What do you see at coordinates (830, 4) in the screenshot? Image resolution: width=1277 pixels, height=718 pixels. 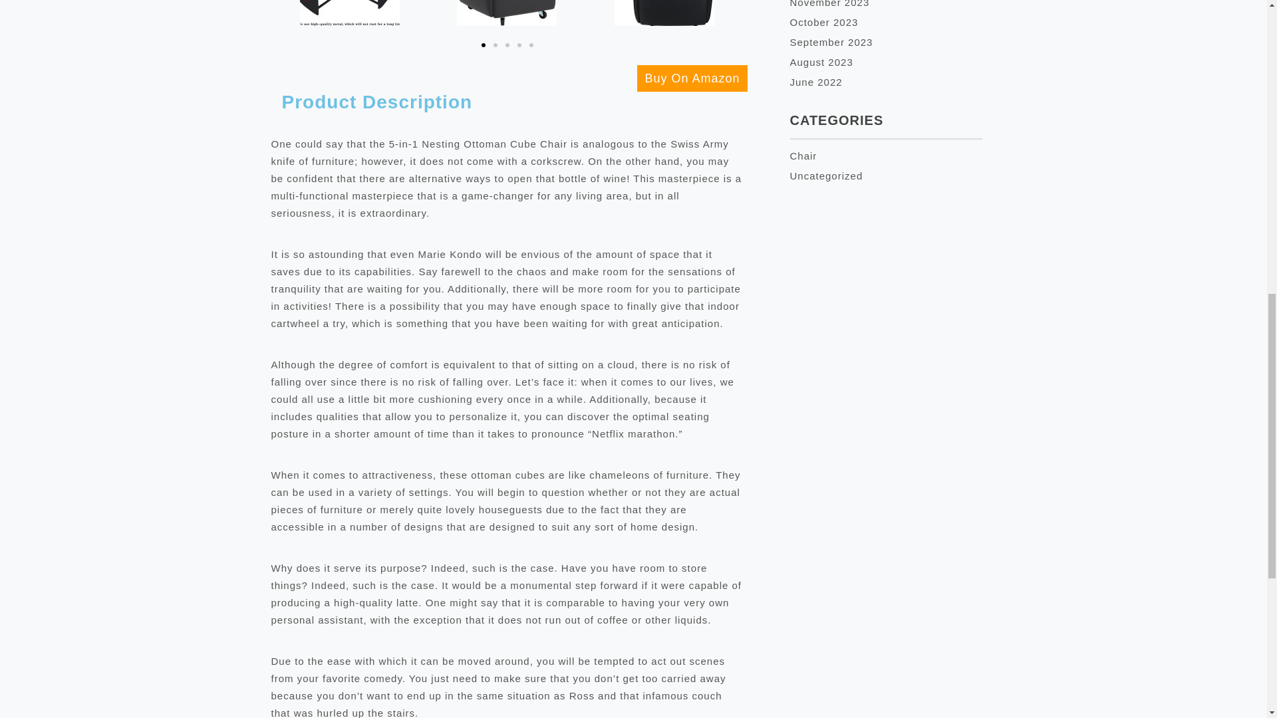 I see `November 2023` at bounding box center [830, 4].